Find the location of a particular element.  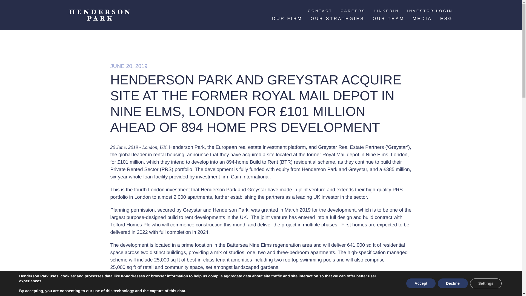

INVESTOR LOGIN is located at coordinates (430, 11).